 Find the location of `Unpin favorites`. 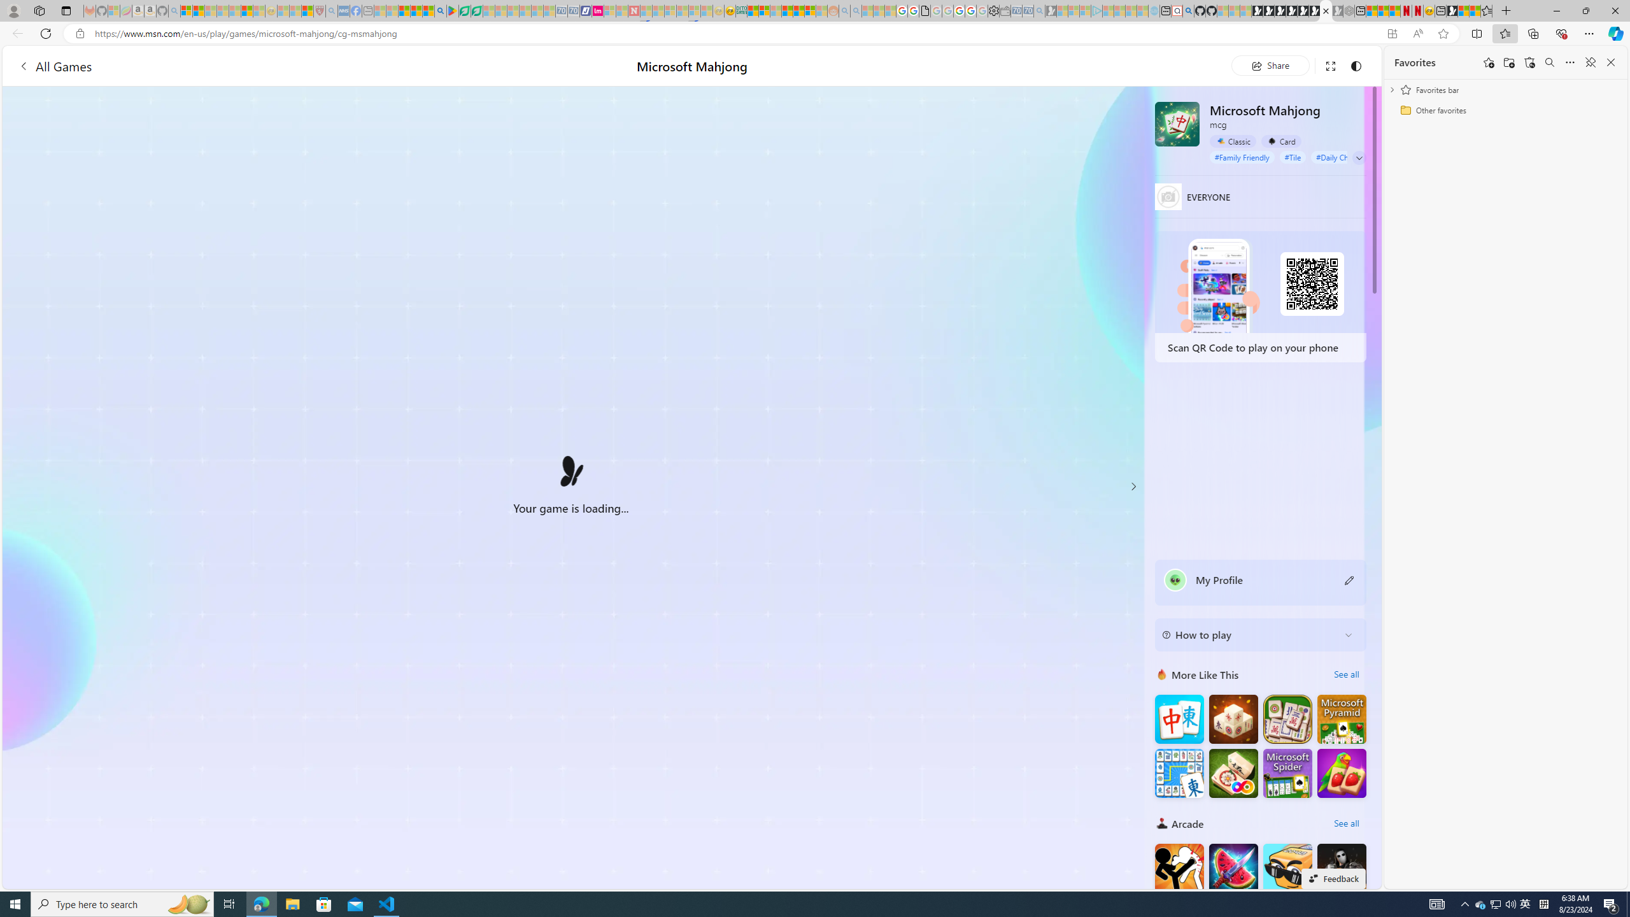

Unpin favorites is located at coordinates (1590, 62).